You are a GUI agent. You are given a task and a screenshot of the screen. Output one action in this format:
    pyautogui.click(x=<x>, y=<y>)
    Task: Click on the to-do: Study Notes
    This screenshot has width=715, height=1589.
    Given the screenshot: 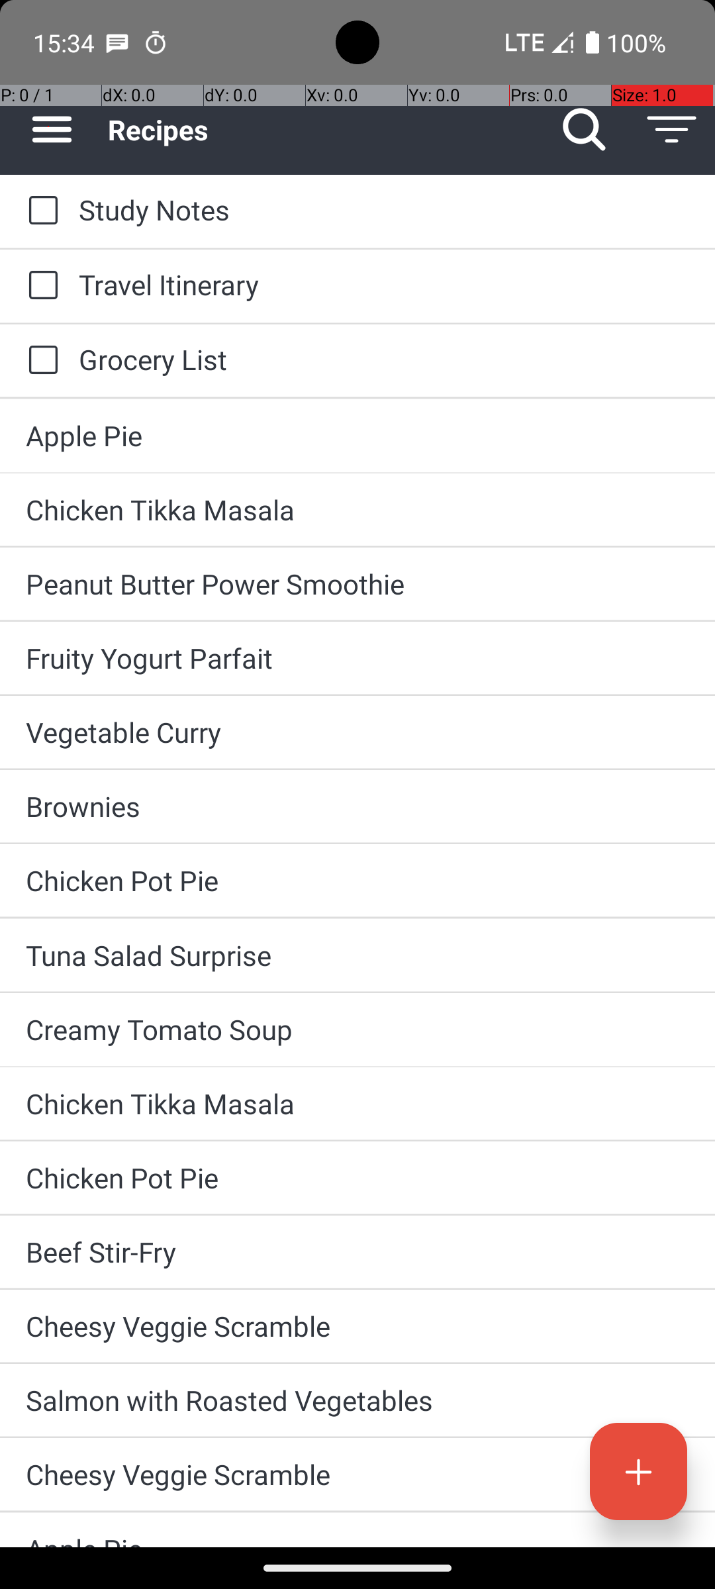 What is the action you would take?
    pyautogui.click(x=40, y=211)
    